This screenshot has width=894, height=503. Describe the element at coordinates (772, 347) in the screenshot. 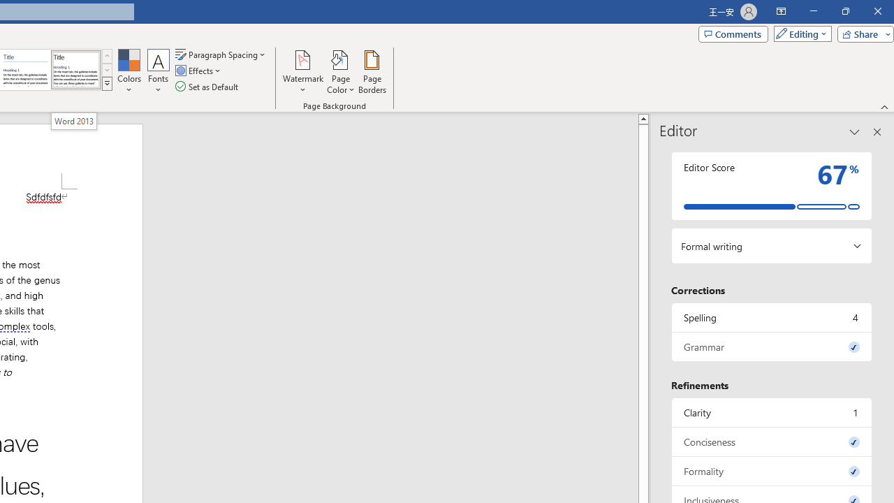

I see `Grammar, 0 issues. Press space or enter to review items.` at that location.